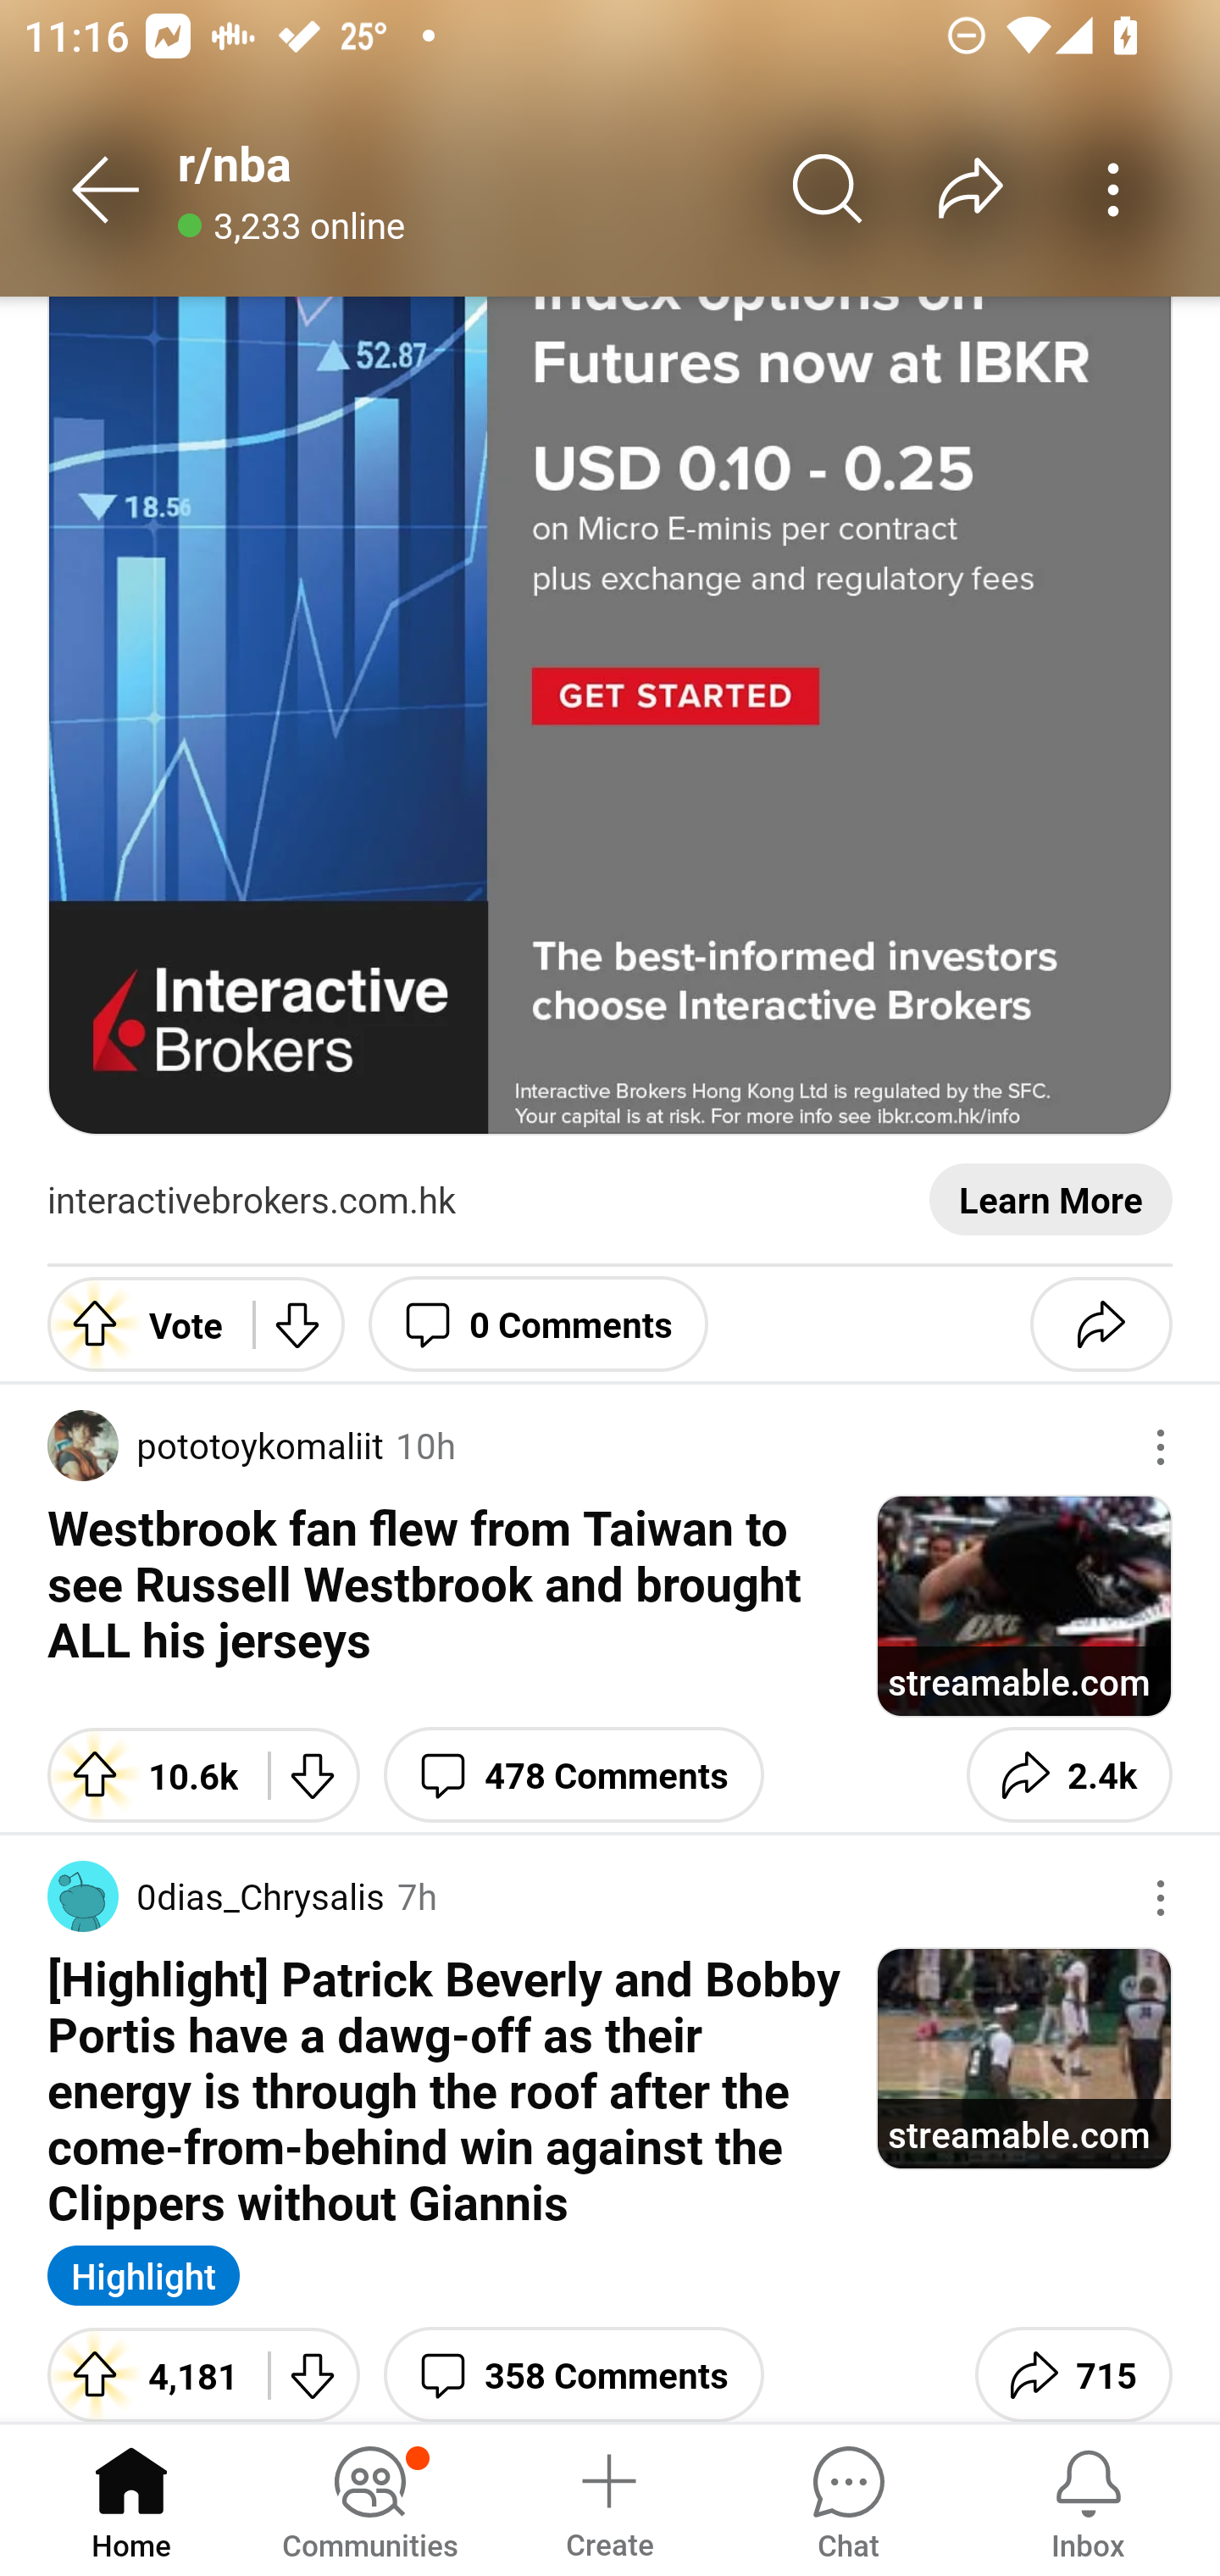  I want to click on Share 715, so click(1073, 2369).